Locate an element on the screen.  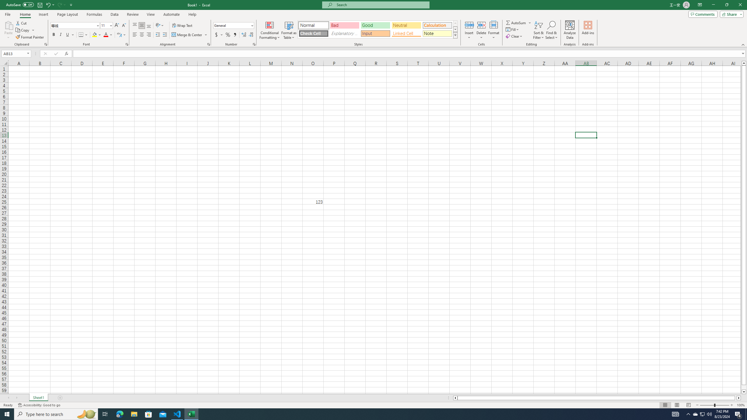
Insert Cells is located at coordinates (469, 25).